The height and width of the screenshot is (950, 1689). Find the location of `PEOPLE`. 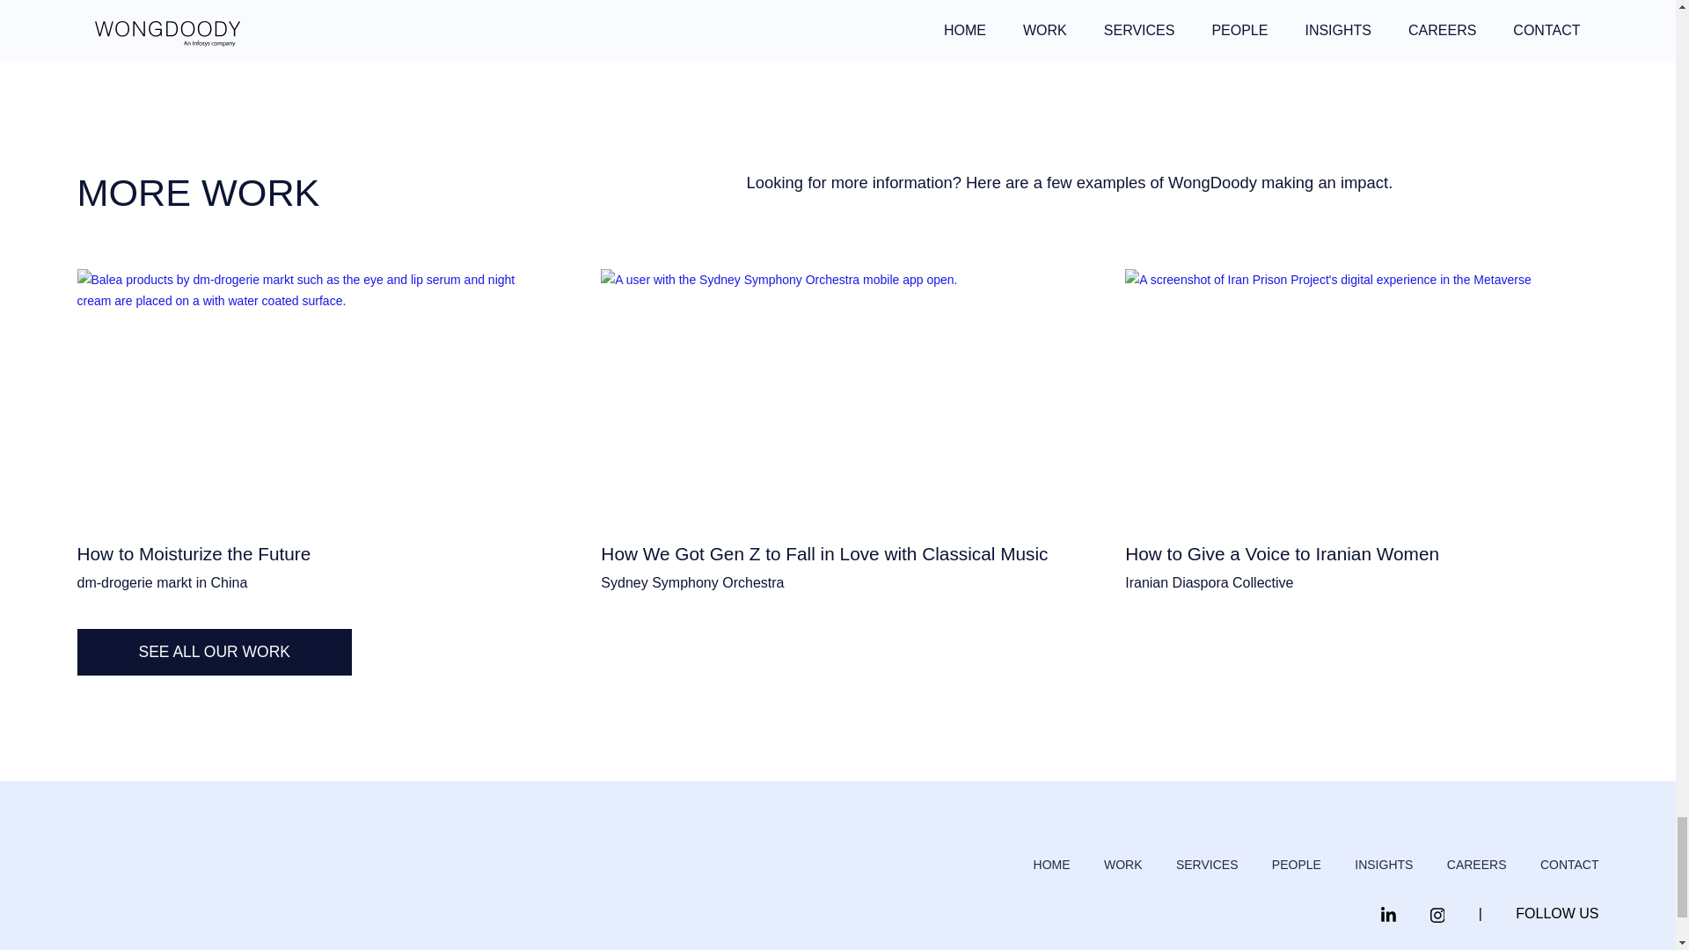

PEOPLE is located at coordinates (1296, 866).